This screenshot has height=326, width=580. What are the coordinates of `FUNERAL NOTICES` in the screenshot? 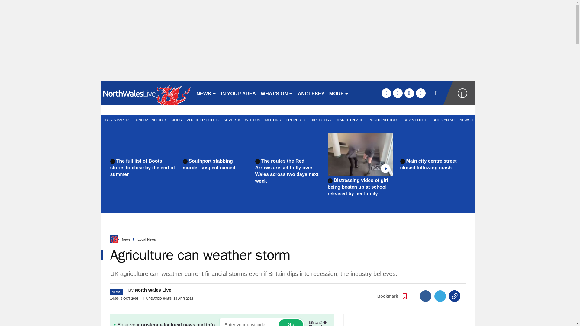 It's located at (150, 120).